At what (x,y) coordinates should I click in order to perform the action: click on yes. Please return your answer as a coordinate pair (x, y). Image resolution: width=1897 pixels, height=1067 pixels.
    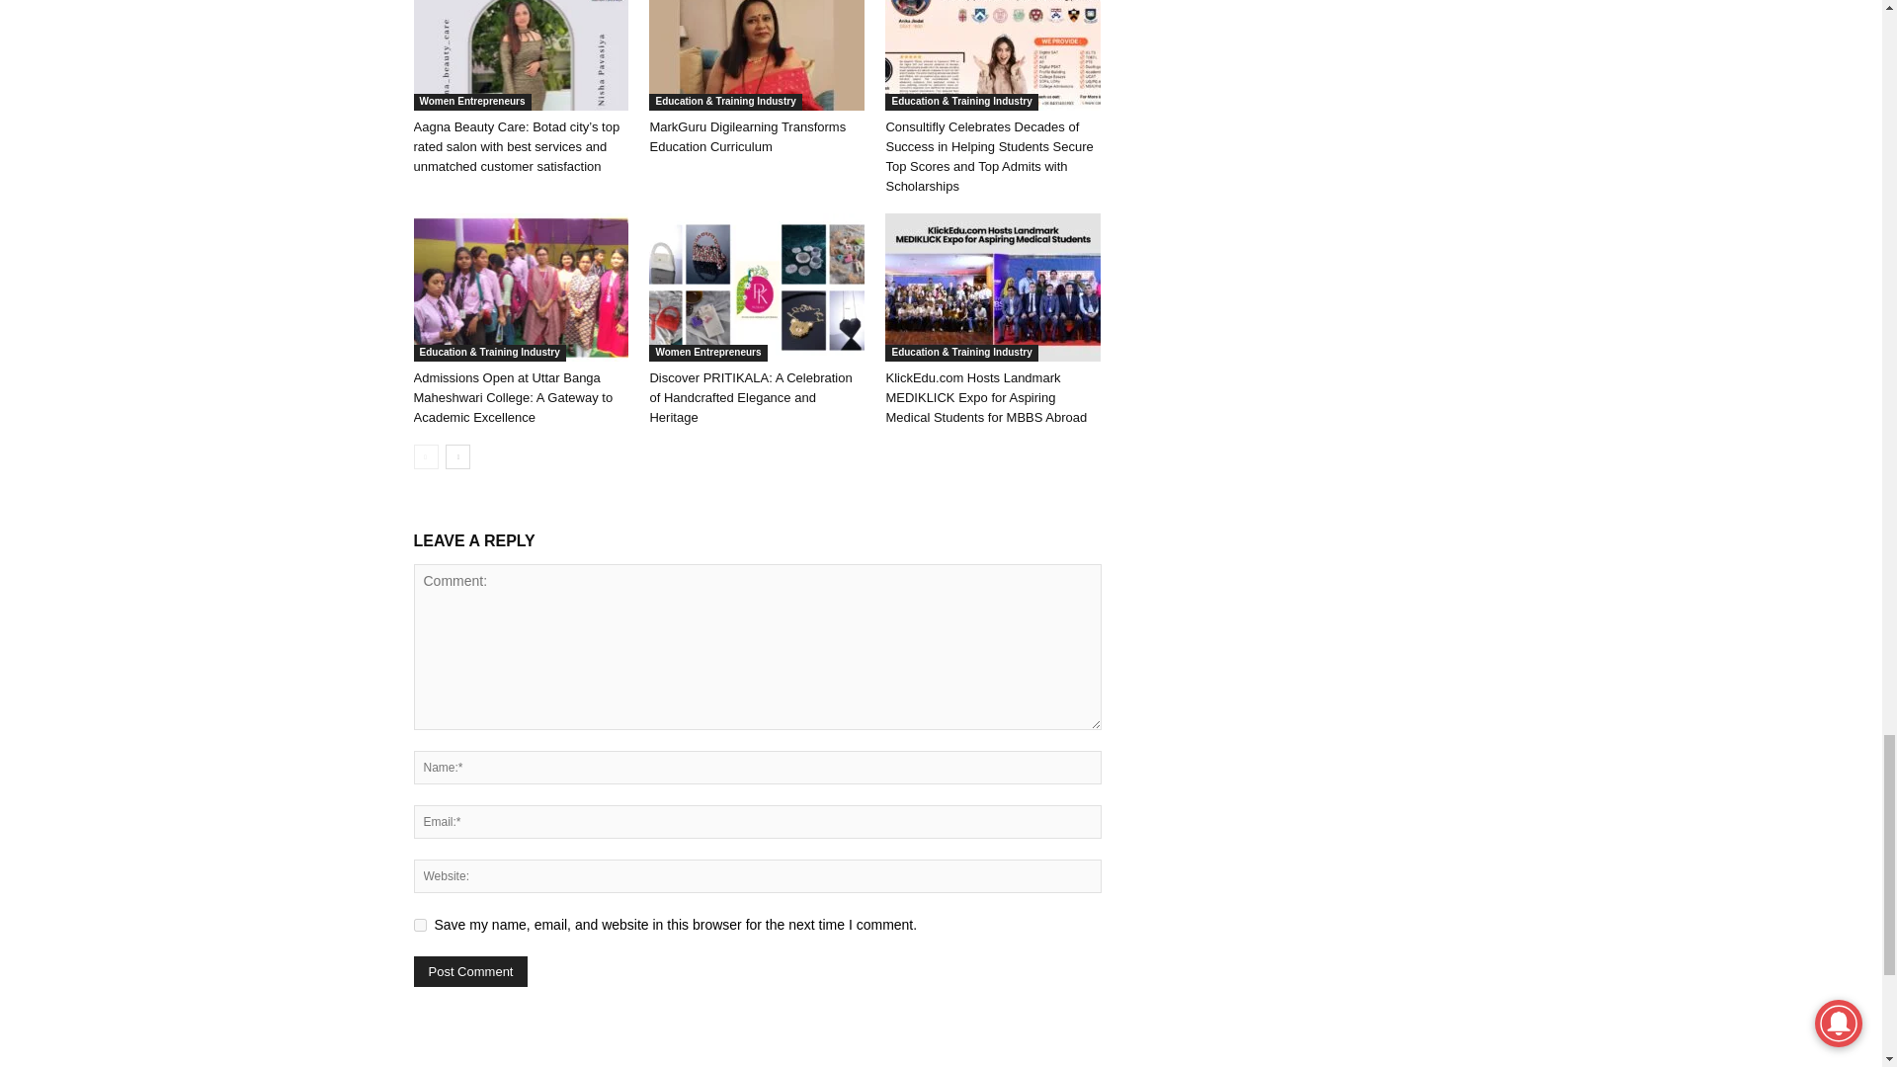
    Looking at the image, I should click on (419, 925).